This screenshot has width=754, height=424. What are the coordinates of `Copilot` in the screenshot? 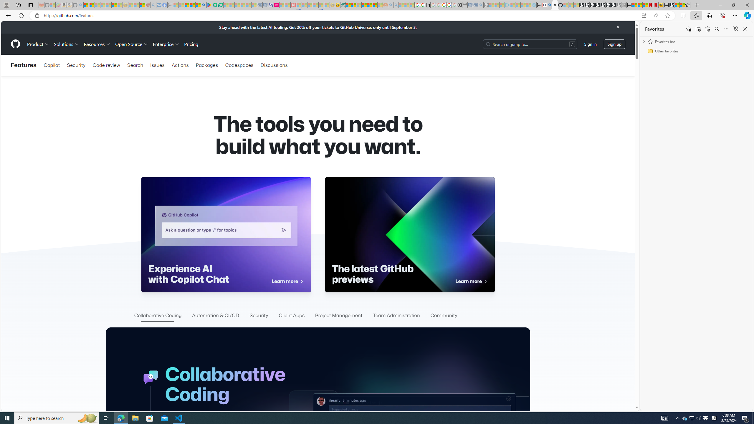 It's located at (52, 65).